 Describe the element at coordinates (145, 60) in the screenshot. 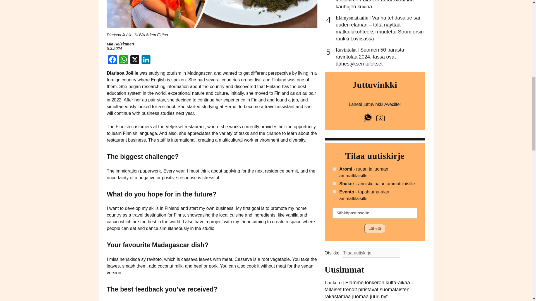

I see `LinkedIn` at that location.